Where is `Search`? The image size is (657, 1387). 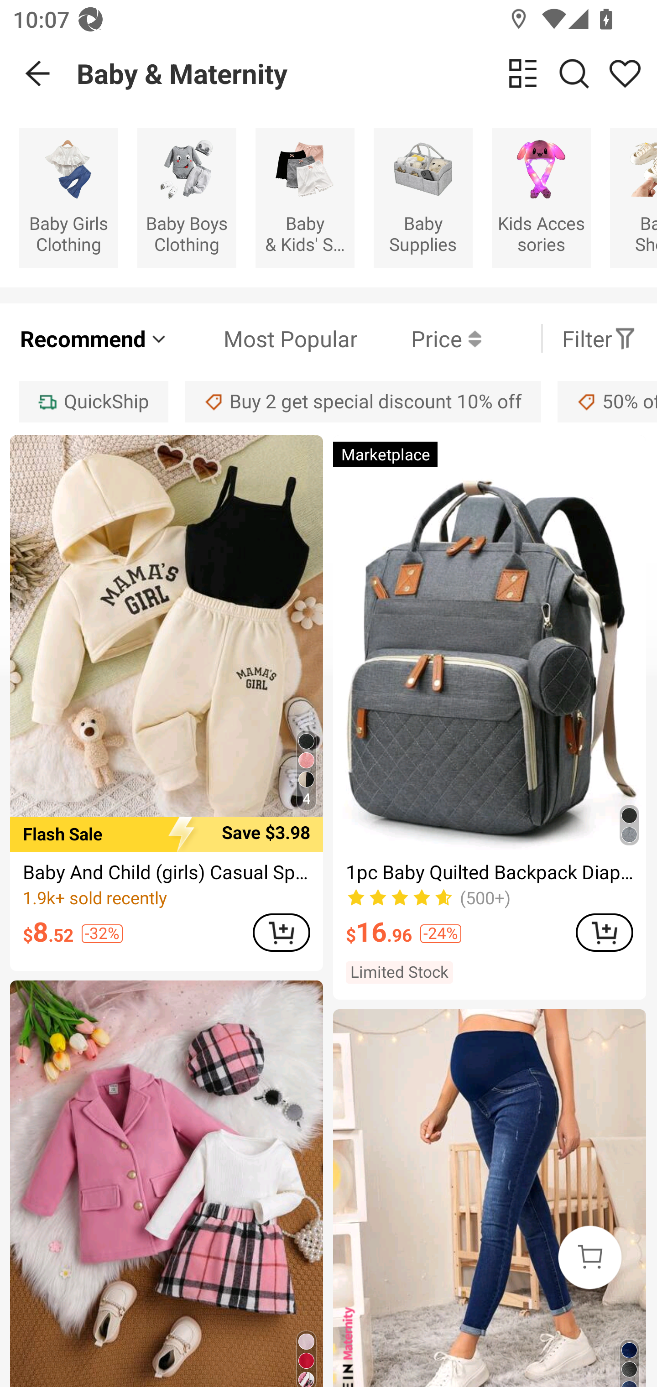
Search is located at coordinates (574, 73).